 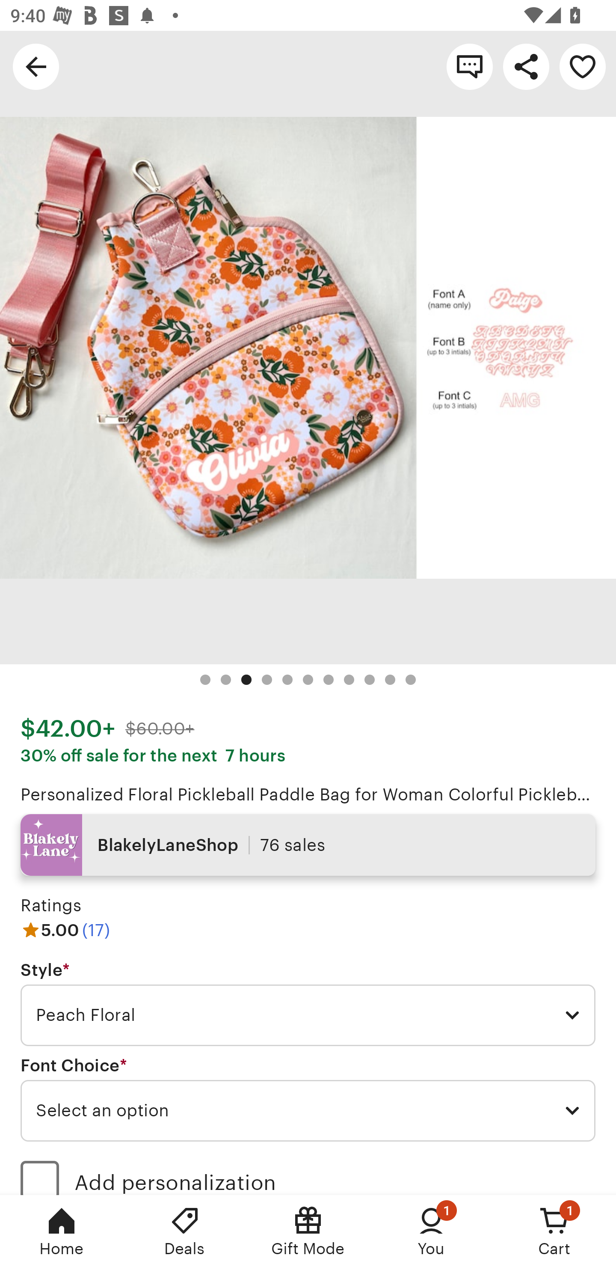 What do you see at coordinates (36, 66) in the screenshot?
I see `Navigate up` at bounding box center [36, 66].